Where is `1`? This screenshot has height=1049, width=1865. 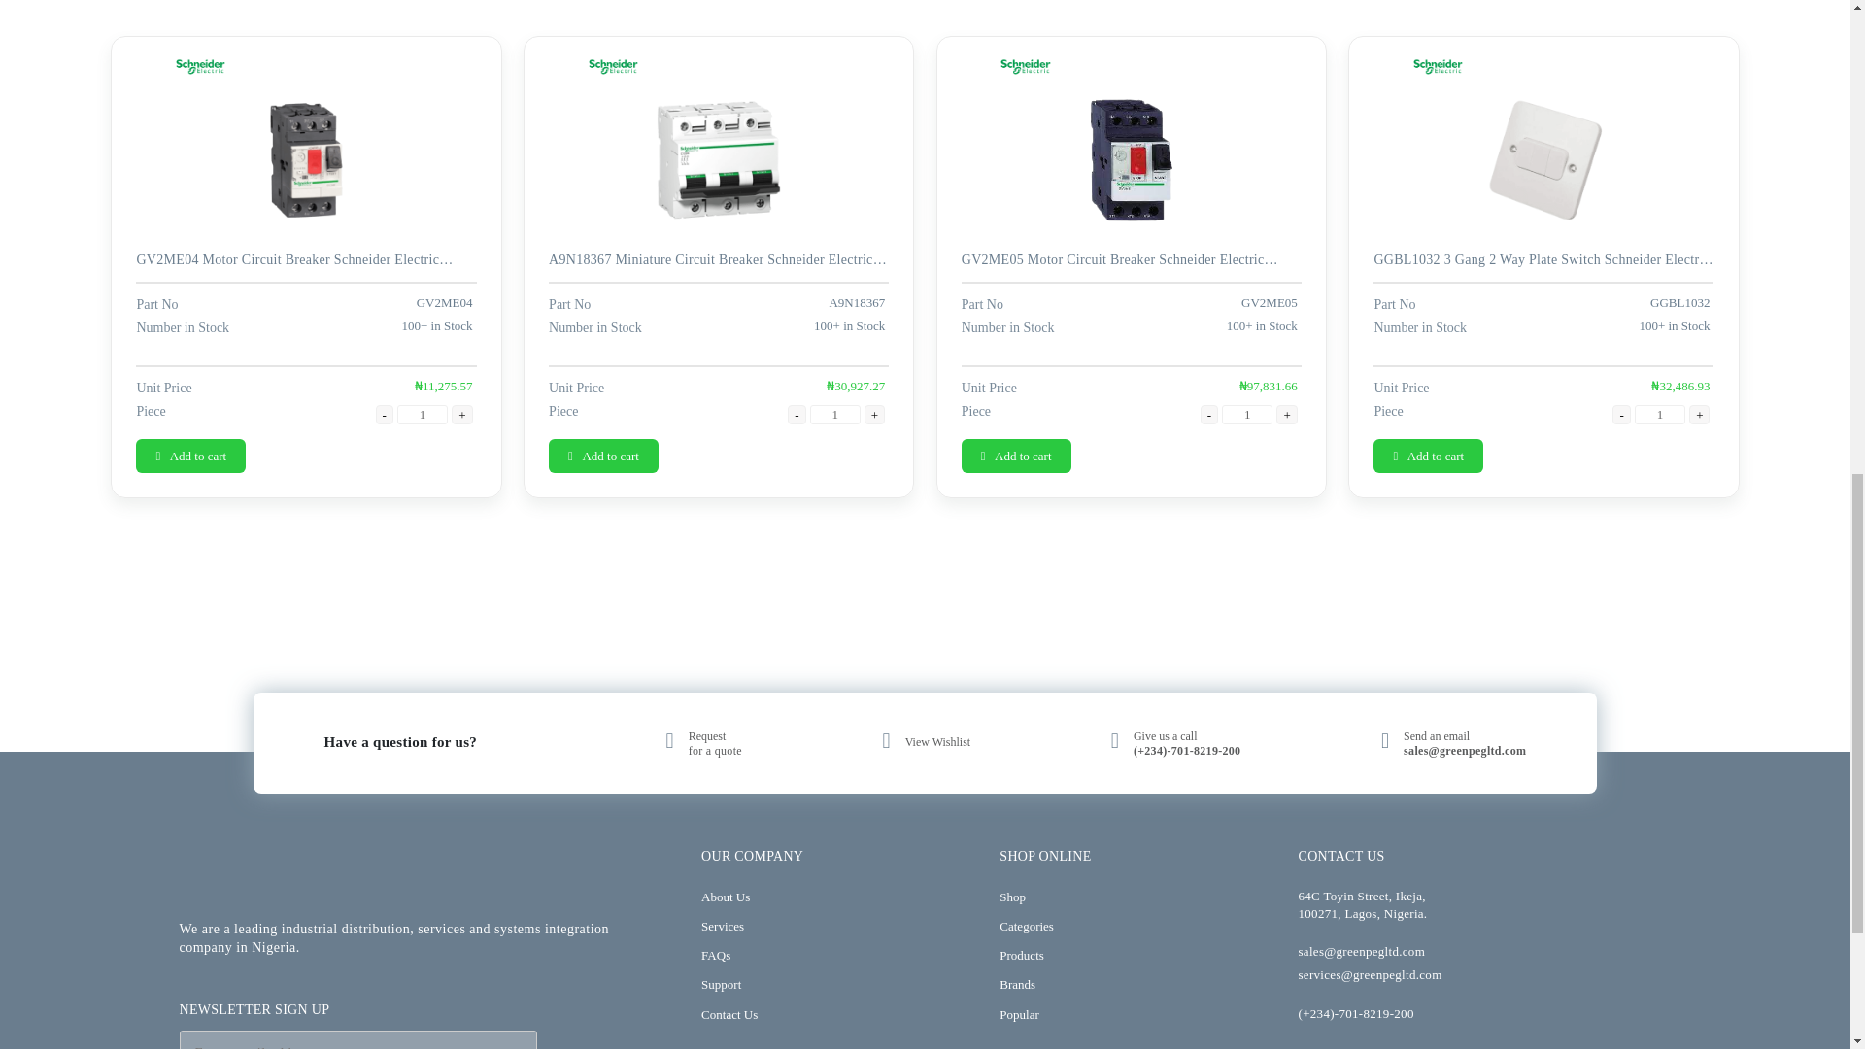 1 is located at coordinates (422, 414).